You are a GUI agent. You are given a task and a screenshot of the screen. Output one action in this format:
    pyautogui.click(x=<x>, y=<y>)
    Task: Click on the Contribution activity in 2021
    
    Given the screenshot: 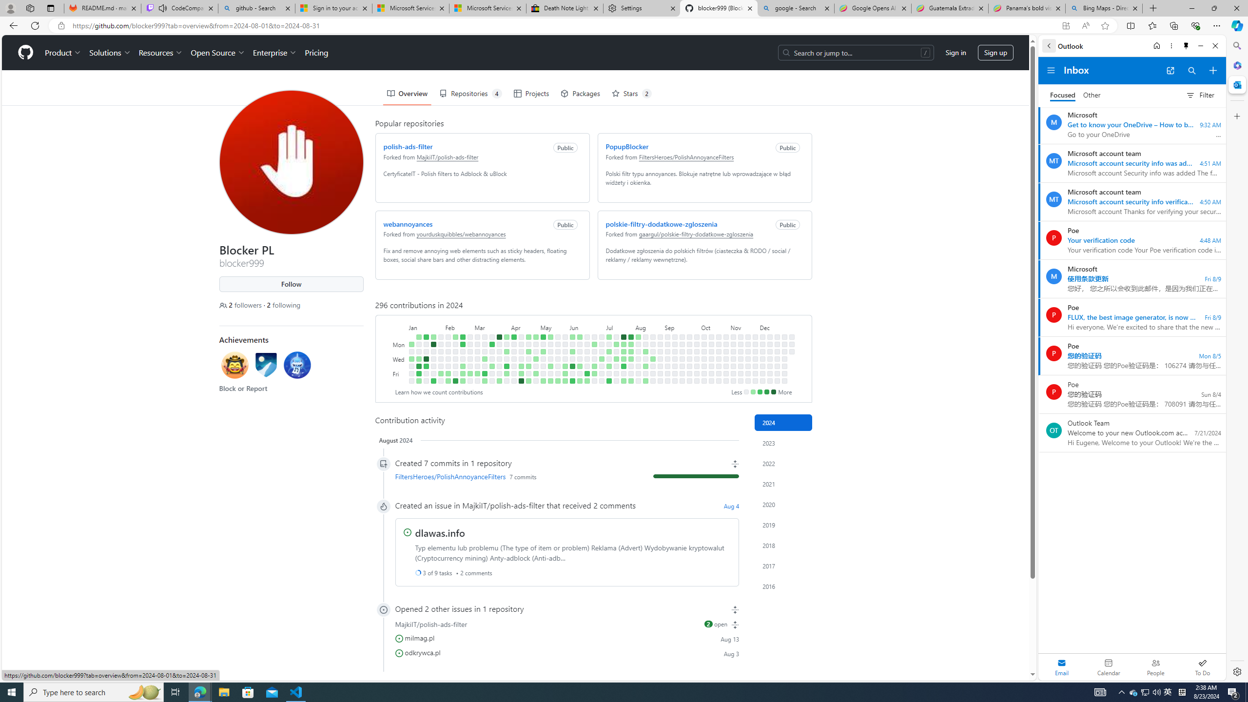 What is the action you would take?
    pyautogui.click(x=783, y=484)
    